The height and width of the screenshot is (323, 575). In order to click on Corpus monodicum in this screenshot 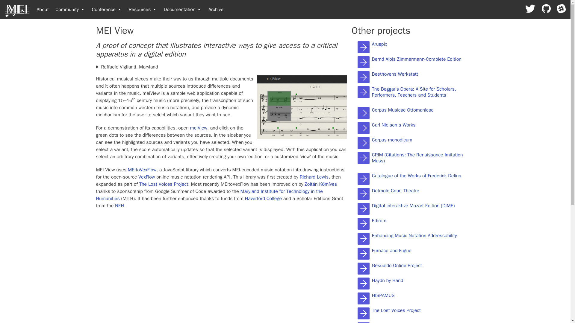, I will do `click(364, 143)`.